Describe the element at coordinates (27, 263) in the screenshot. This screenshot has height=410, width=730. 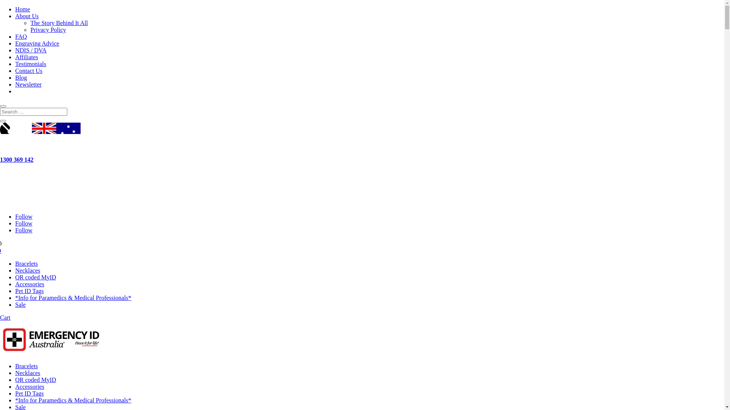
I see `Bracelets` at that location.